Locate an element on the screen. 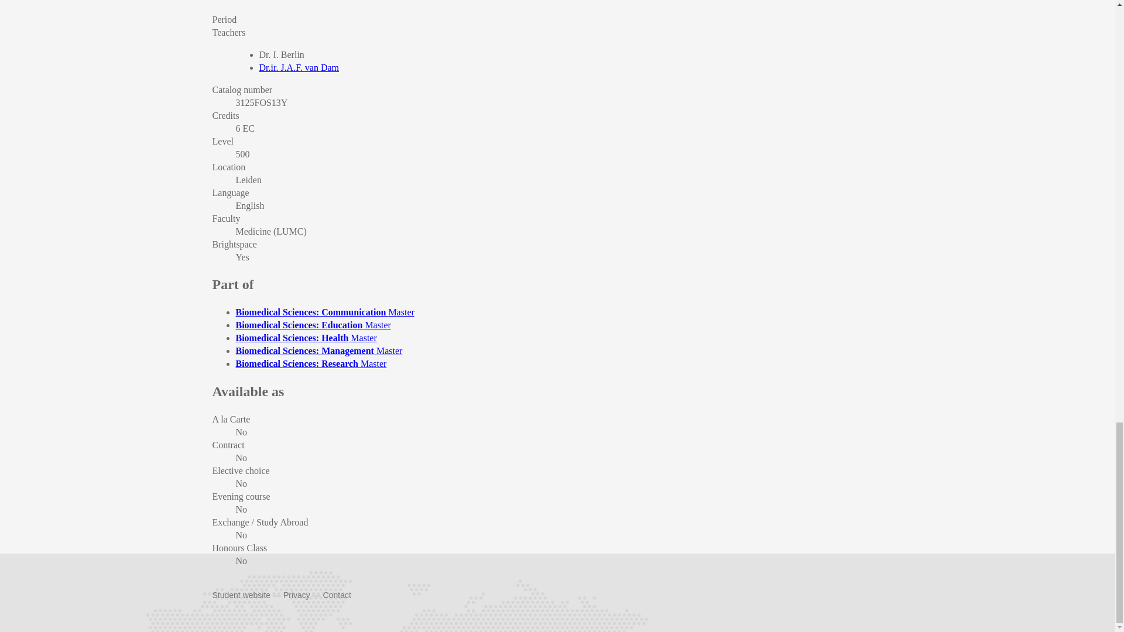  Privacy is located at coordinates (296, 595).